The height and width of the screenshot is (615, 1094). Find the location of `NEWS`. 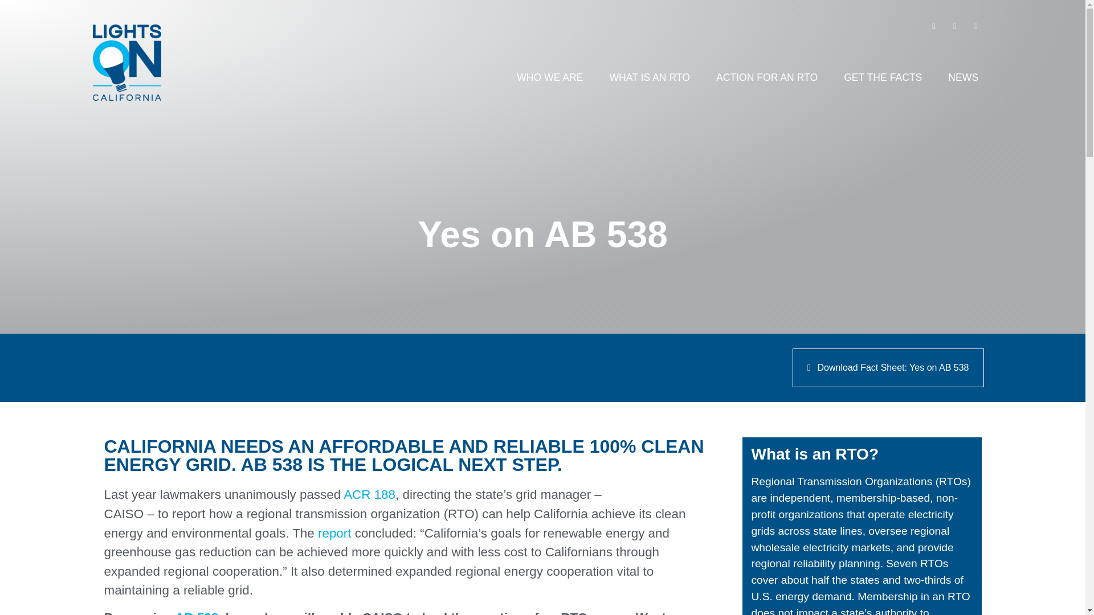

NEWS is located at coordinates (963, 77).